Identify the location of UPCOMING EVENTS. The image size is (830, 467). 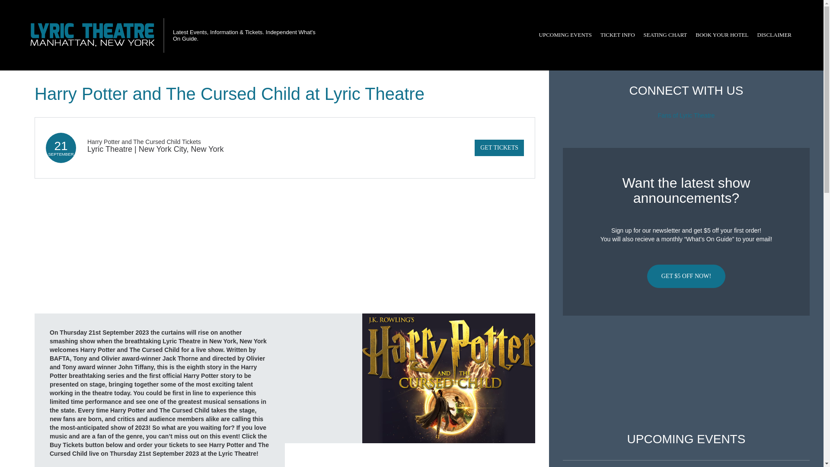
(565, 35).